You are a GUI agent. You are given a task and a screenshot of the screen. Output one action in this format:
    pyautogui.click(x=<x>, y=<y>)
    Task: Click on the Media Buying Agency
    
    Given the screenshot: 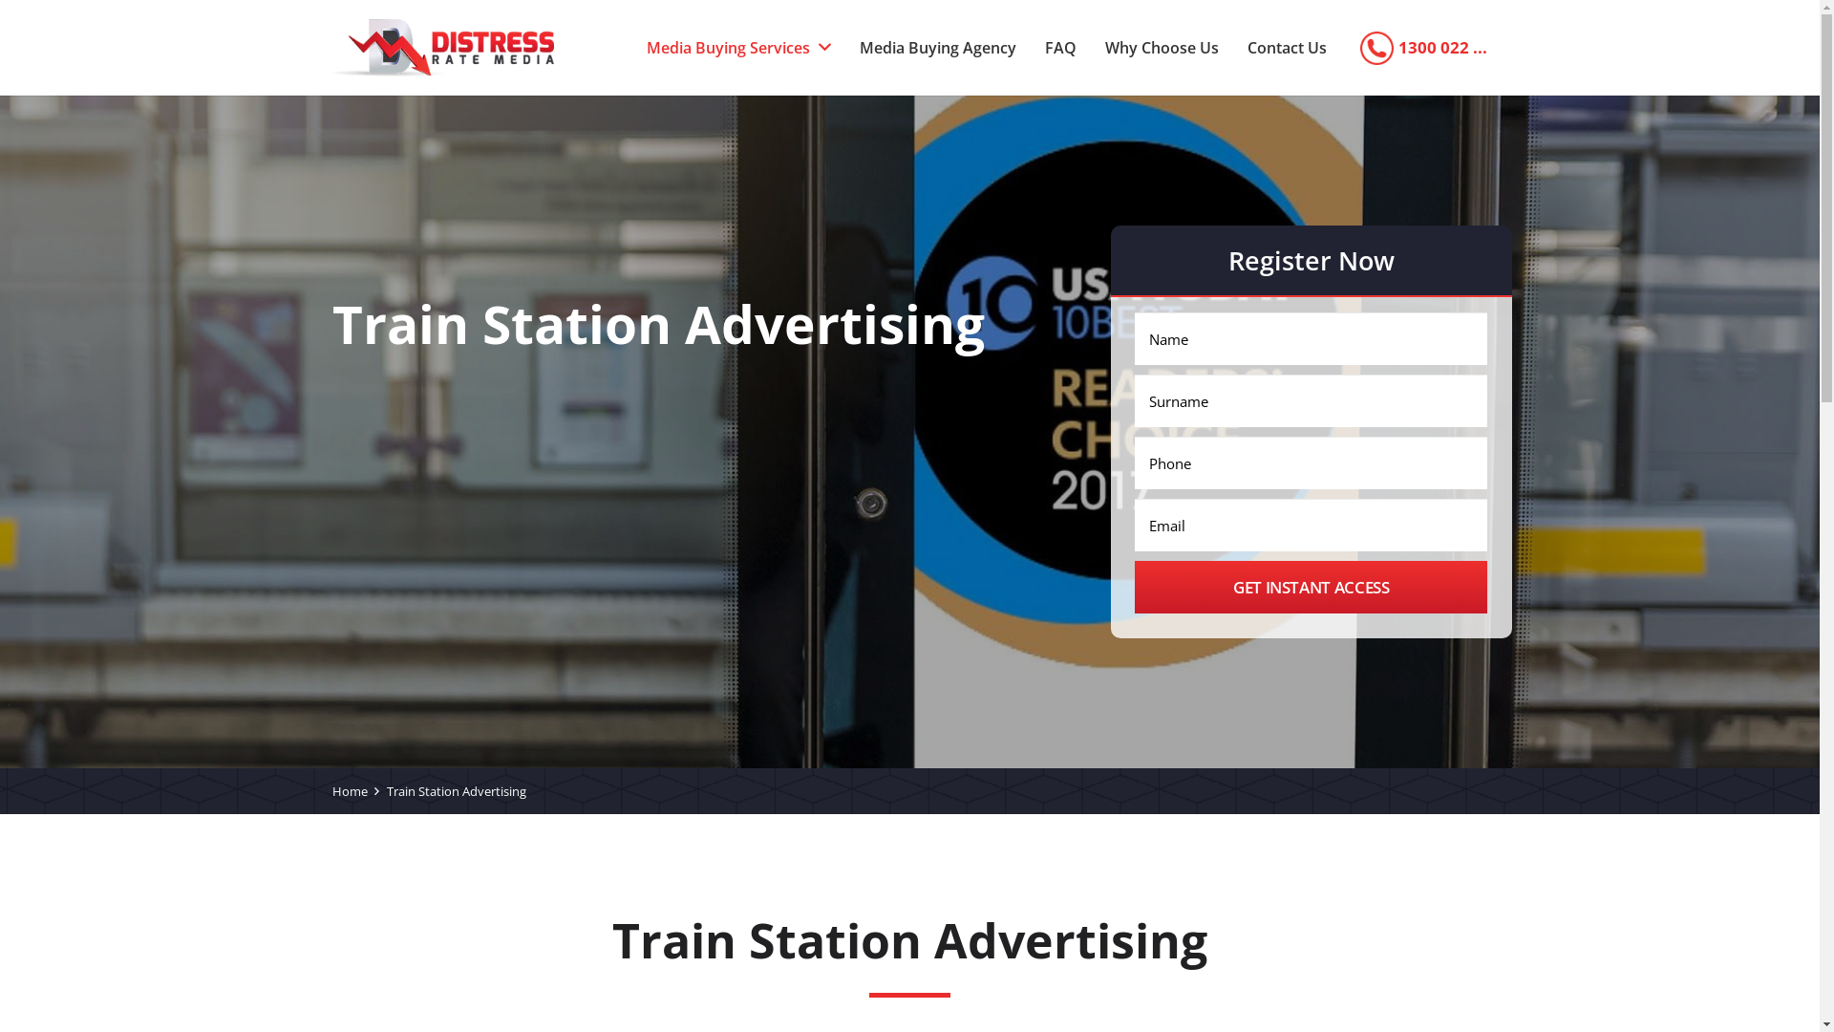 What is the action you would take?
    pyautogui.click(x=443, y=48)
    